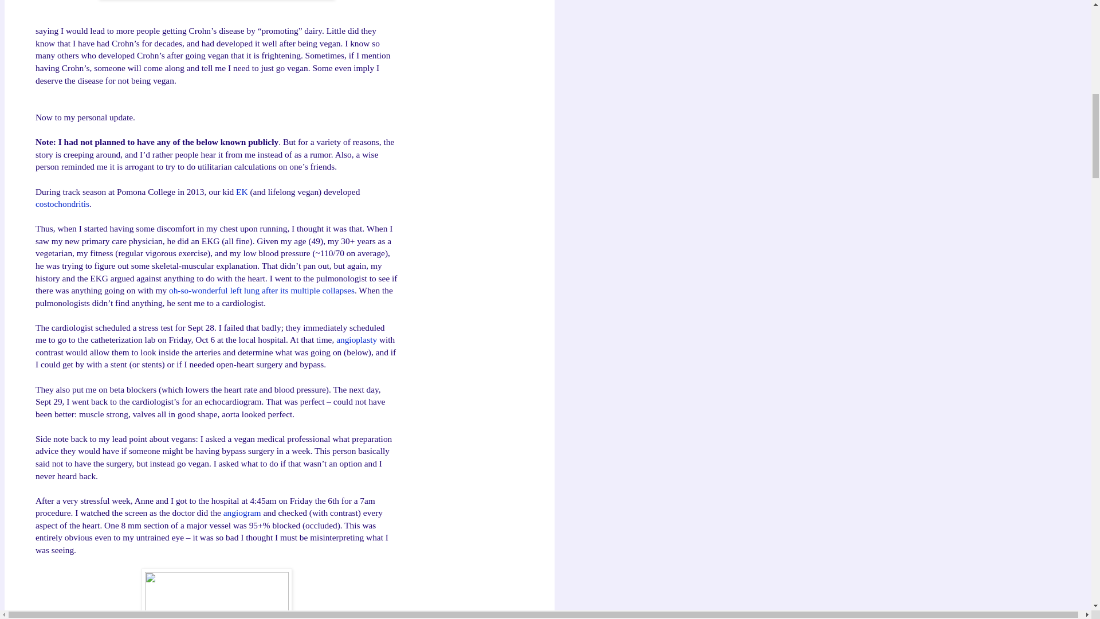 This screenshot has width=1100, height=619. Describe the element at coordinates (242, 191) in the screenshot. I see `EK` at that location.